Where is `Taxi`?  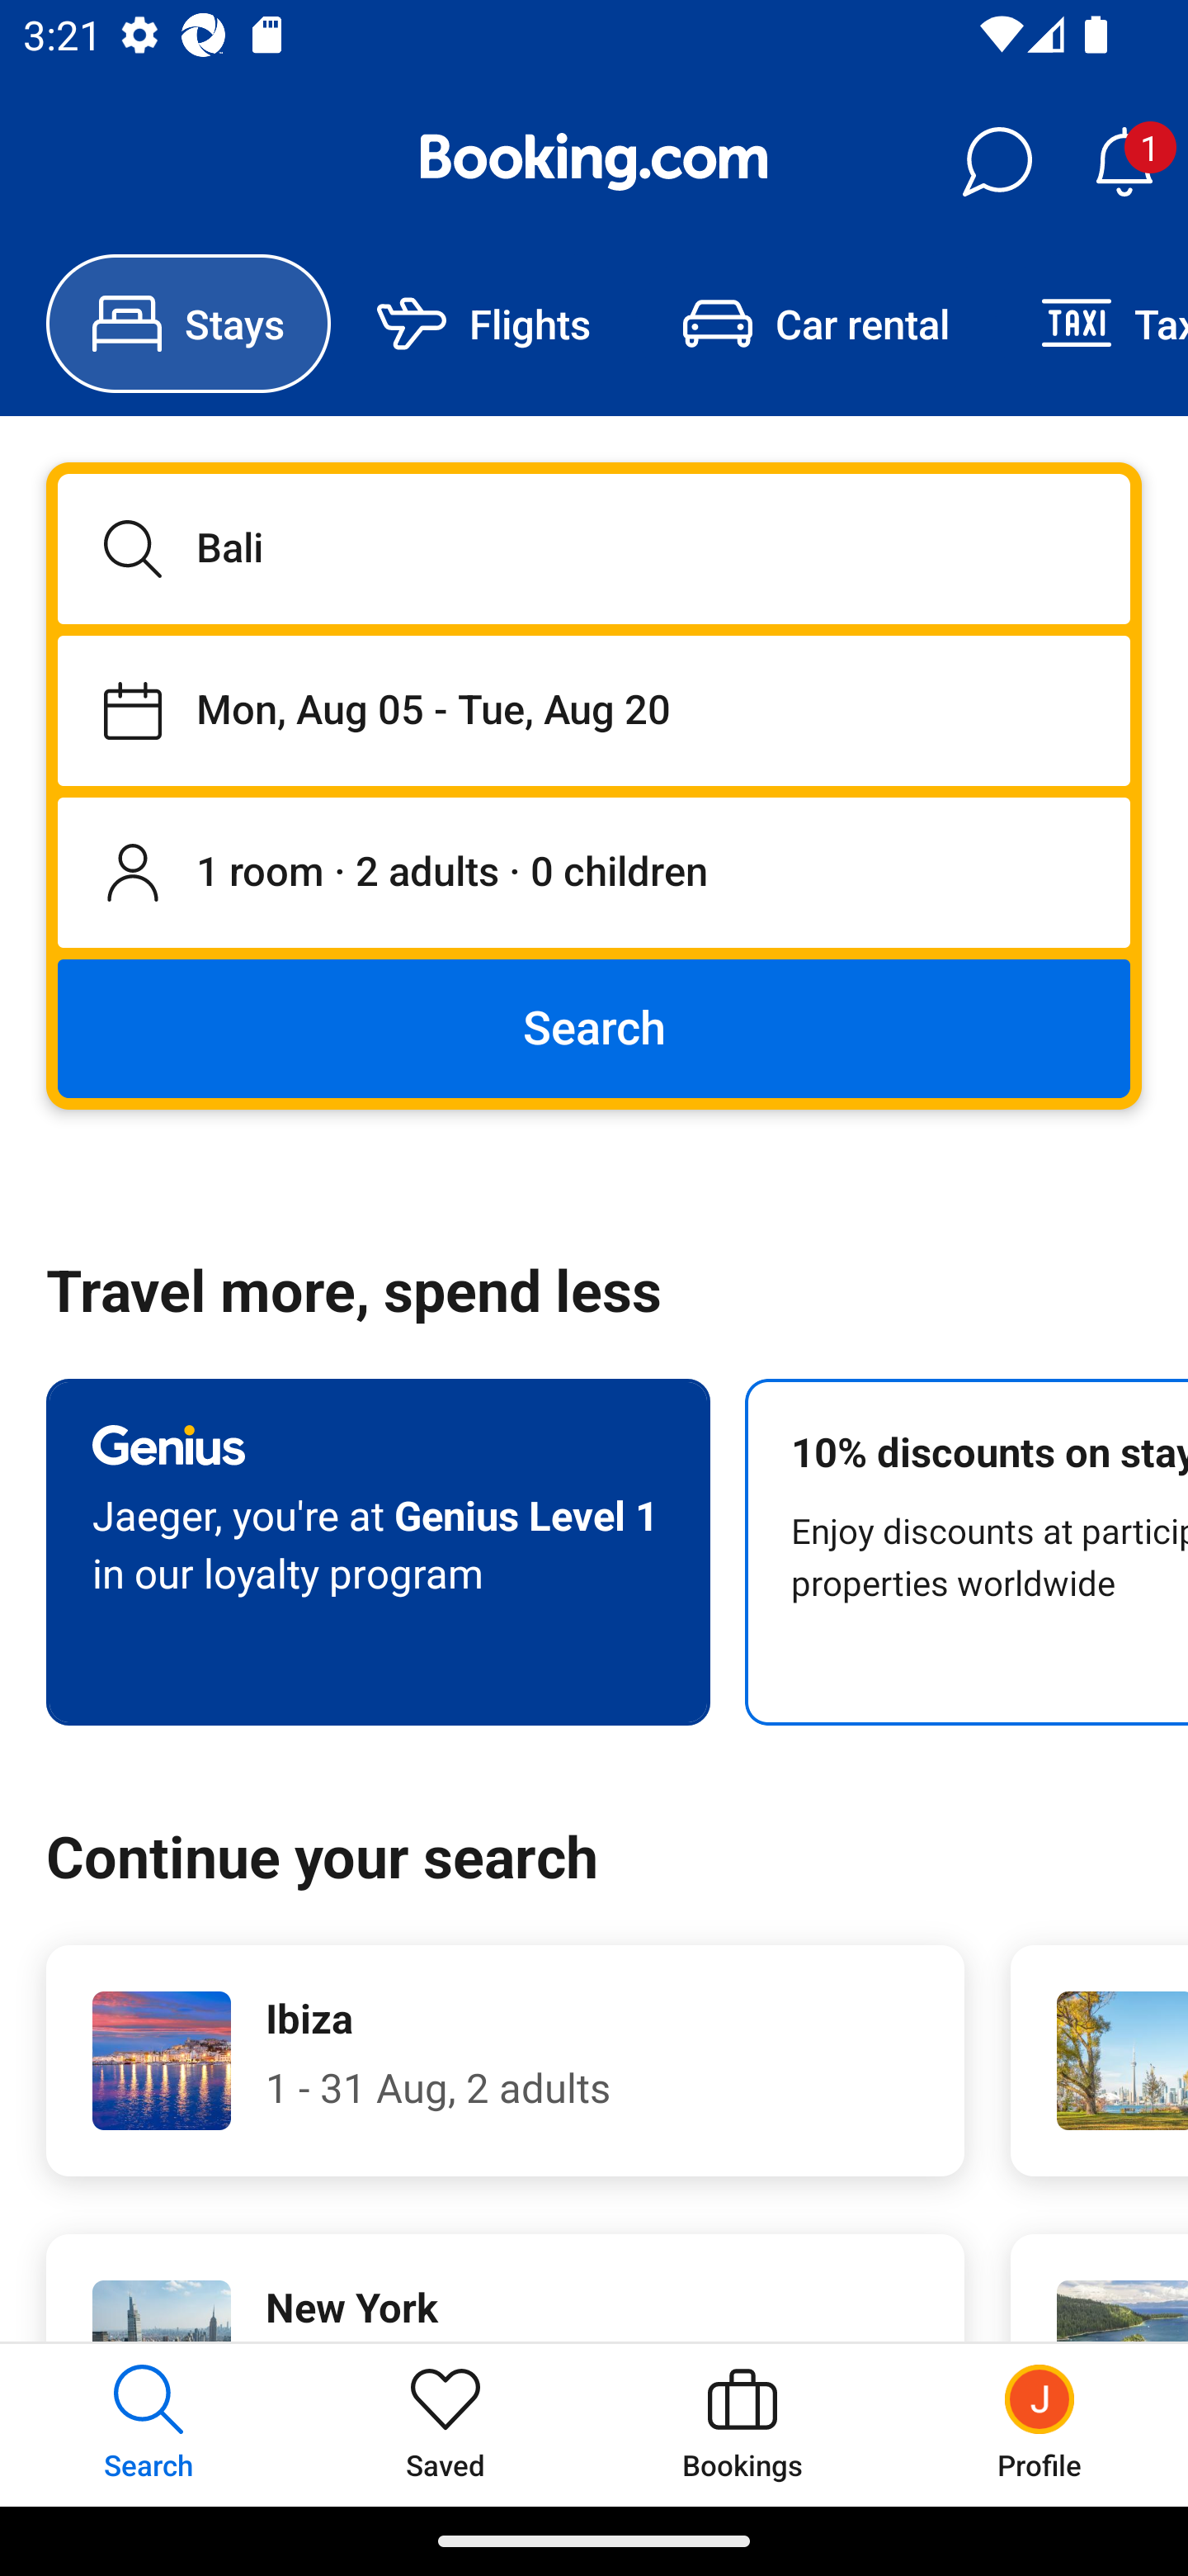
Taxi is located at coordinates (1091, 324).